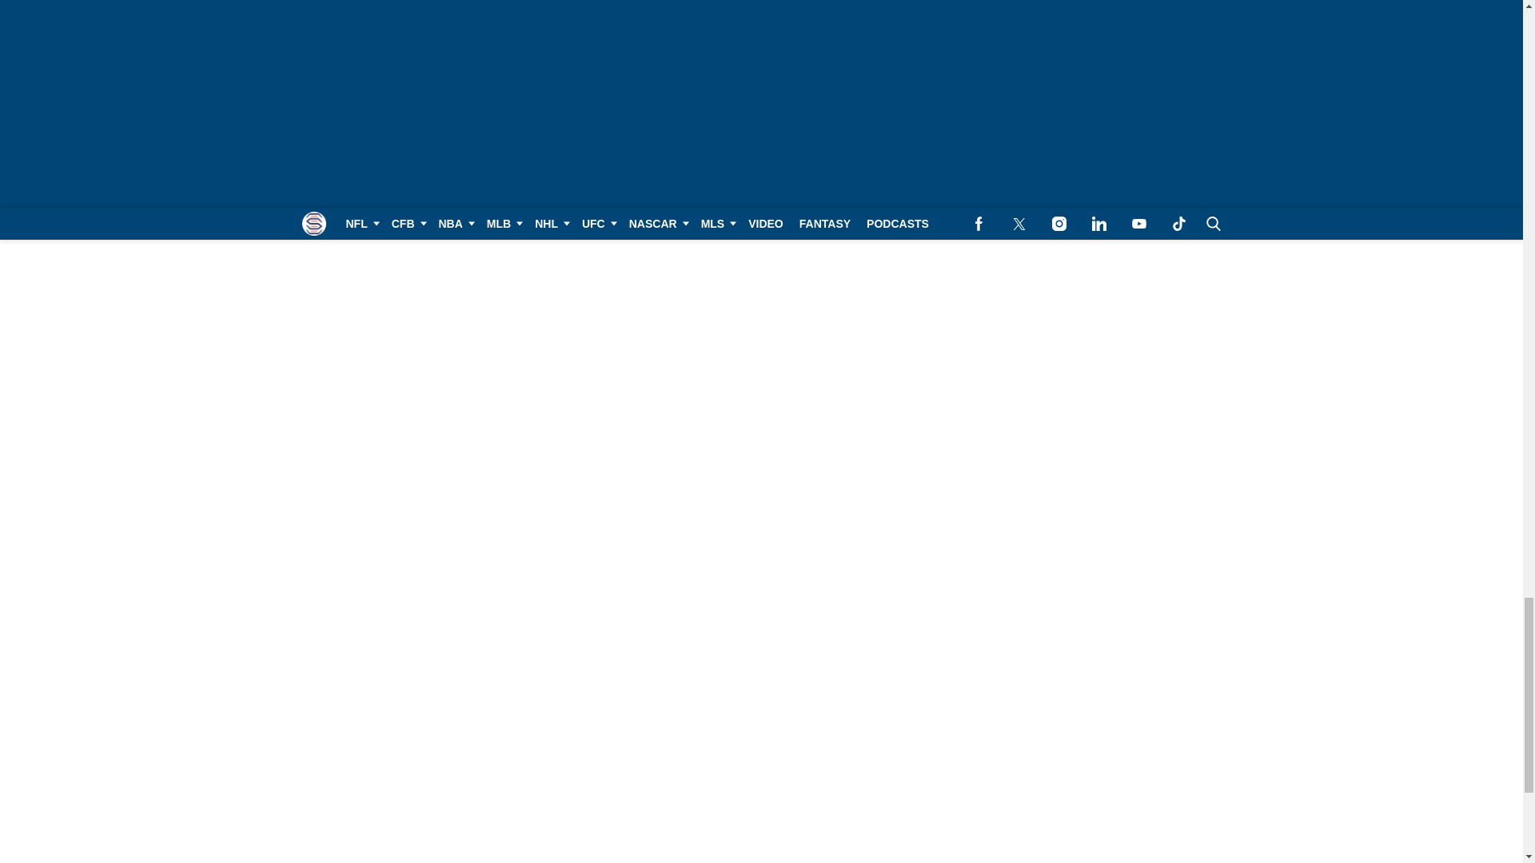 The image size is (1535, 863). Describe the element at coordinates (806, 5) in the screenshot. I see `Subscribe to our YouTube channel` at that location.